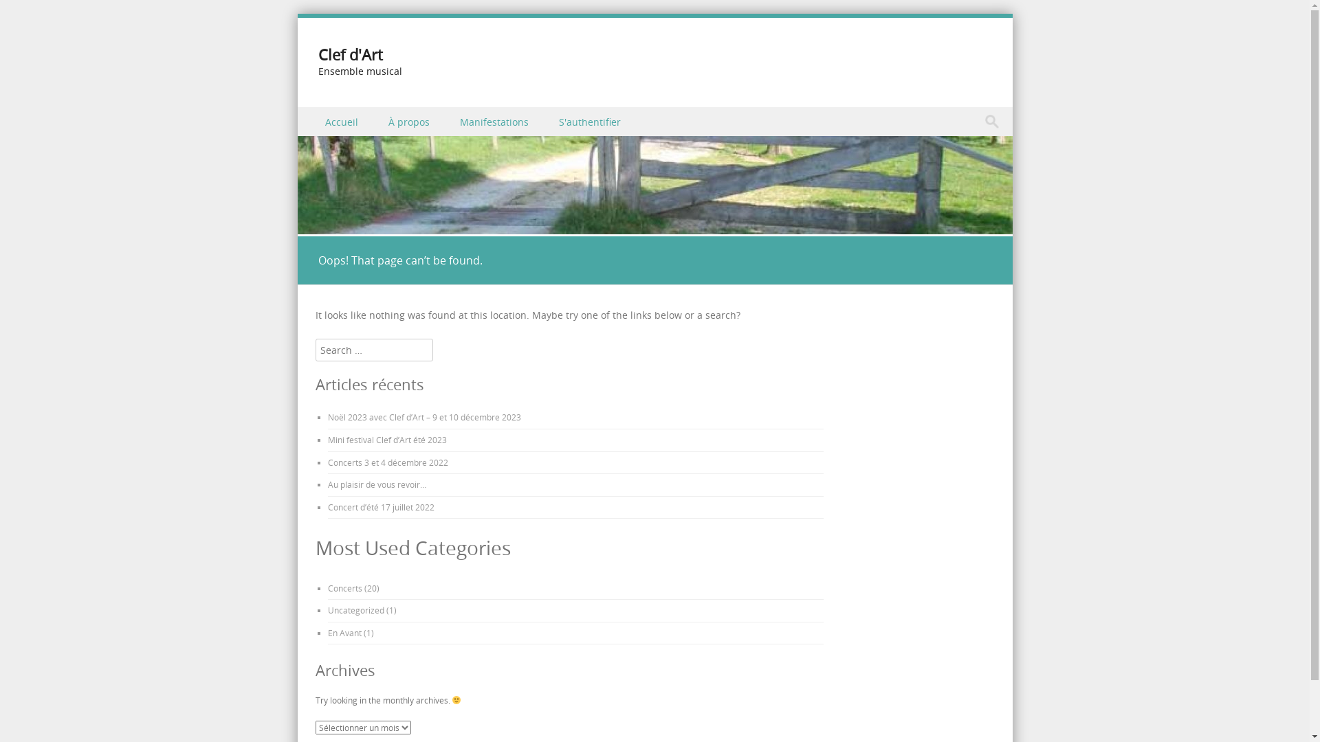 Image resolution: width=1320 pixels, height=742 pixels. What do you see at coordinates (331, 115) in the screenshot?
I see `Skip to content` at bounding box center [331, 115].